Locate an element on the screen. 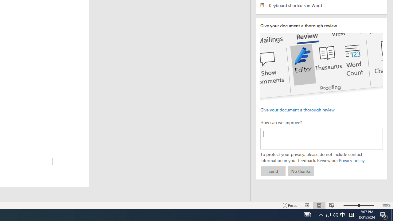 This screenshot has width=393, height=221. Keyboard shortcuts in Word is located at coordinates (321, 5).